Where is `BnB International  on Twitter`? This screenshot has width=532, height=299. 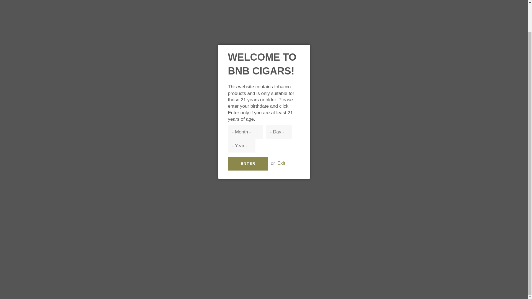
BnB International  on Twitter is located at coordinates (401, 229).